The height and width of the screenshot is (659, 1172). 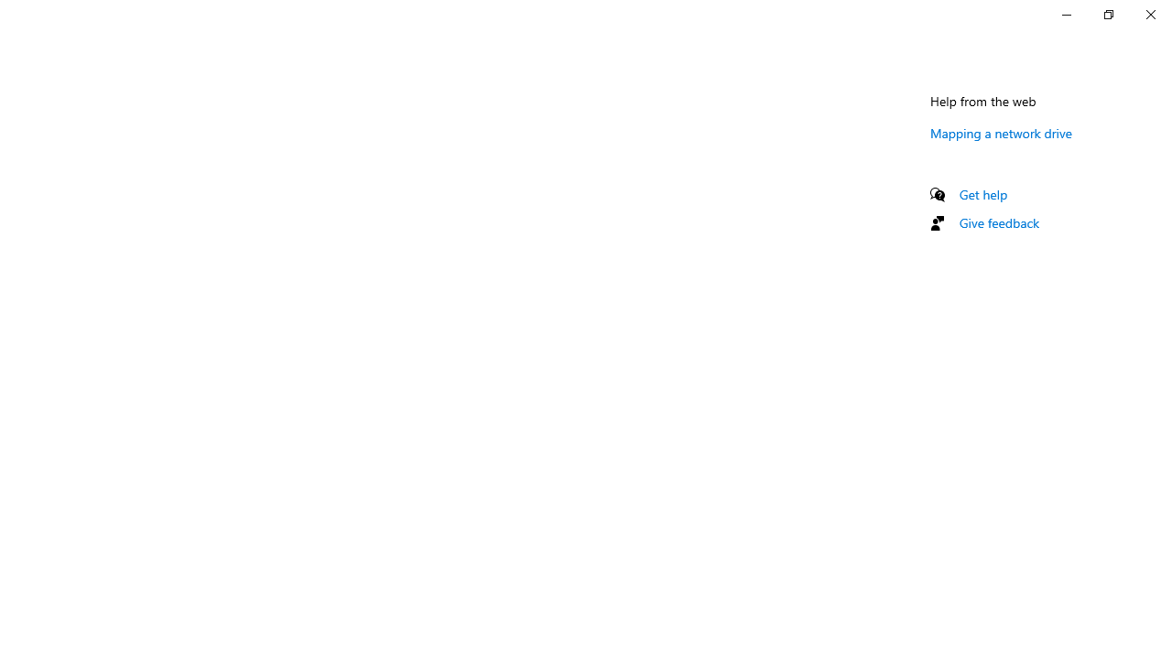 I want to click on Restore Settings, so click(x=1108, y=15).